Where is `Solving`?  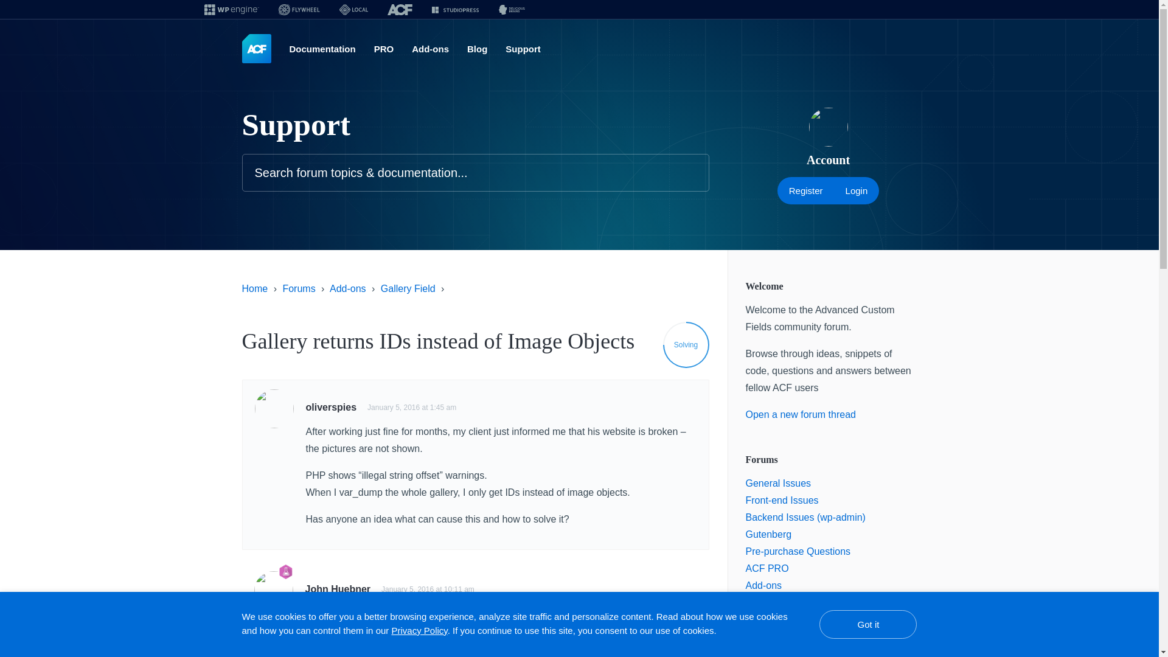 Solving is located at coordinates (686, 344).